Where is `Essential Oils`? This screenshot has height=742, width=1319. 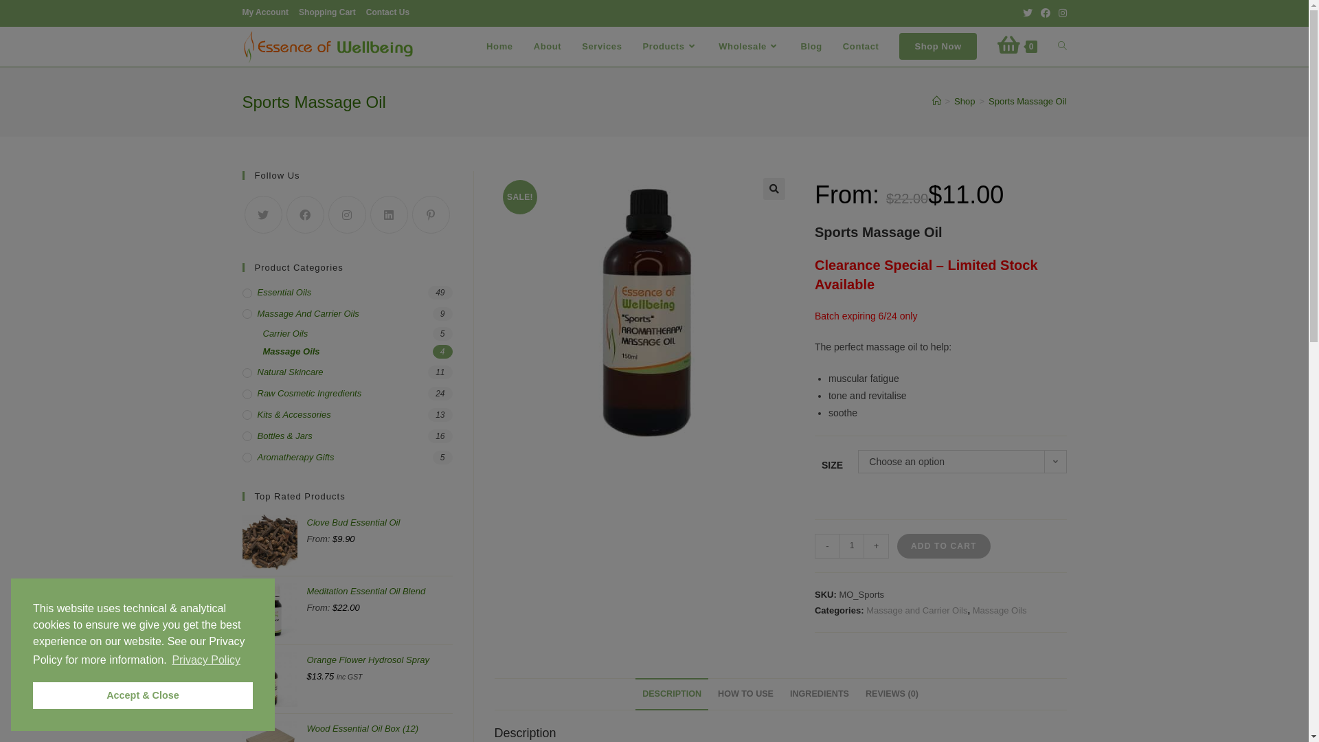 Essential Oils is located at coordinates (347, 293).